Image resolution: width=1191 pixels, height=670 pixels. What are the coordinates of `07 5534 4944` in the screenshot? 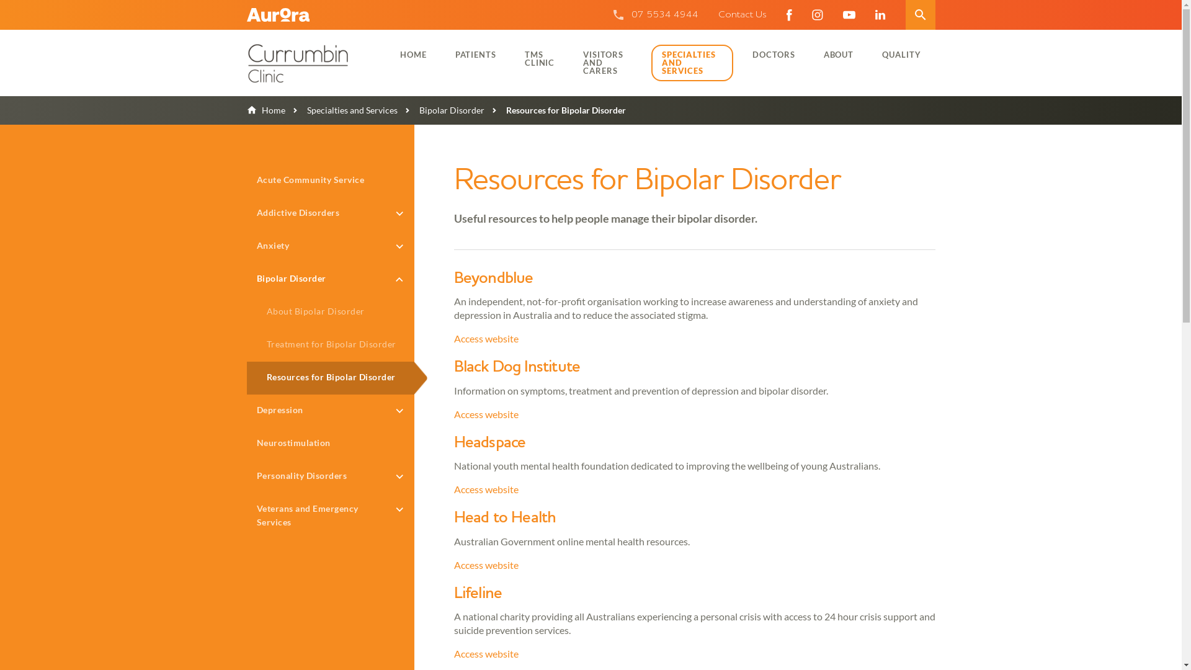 It's located at (665, 15).